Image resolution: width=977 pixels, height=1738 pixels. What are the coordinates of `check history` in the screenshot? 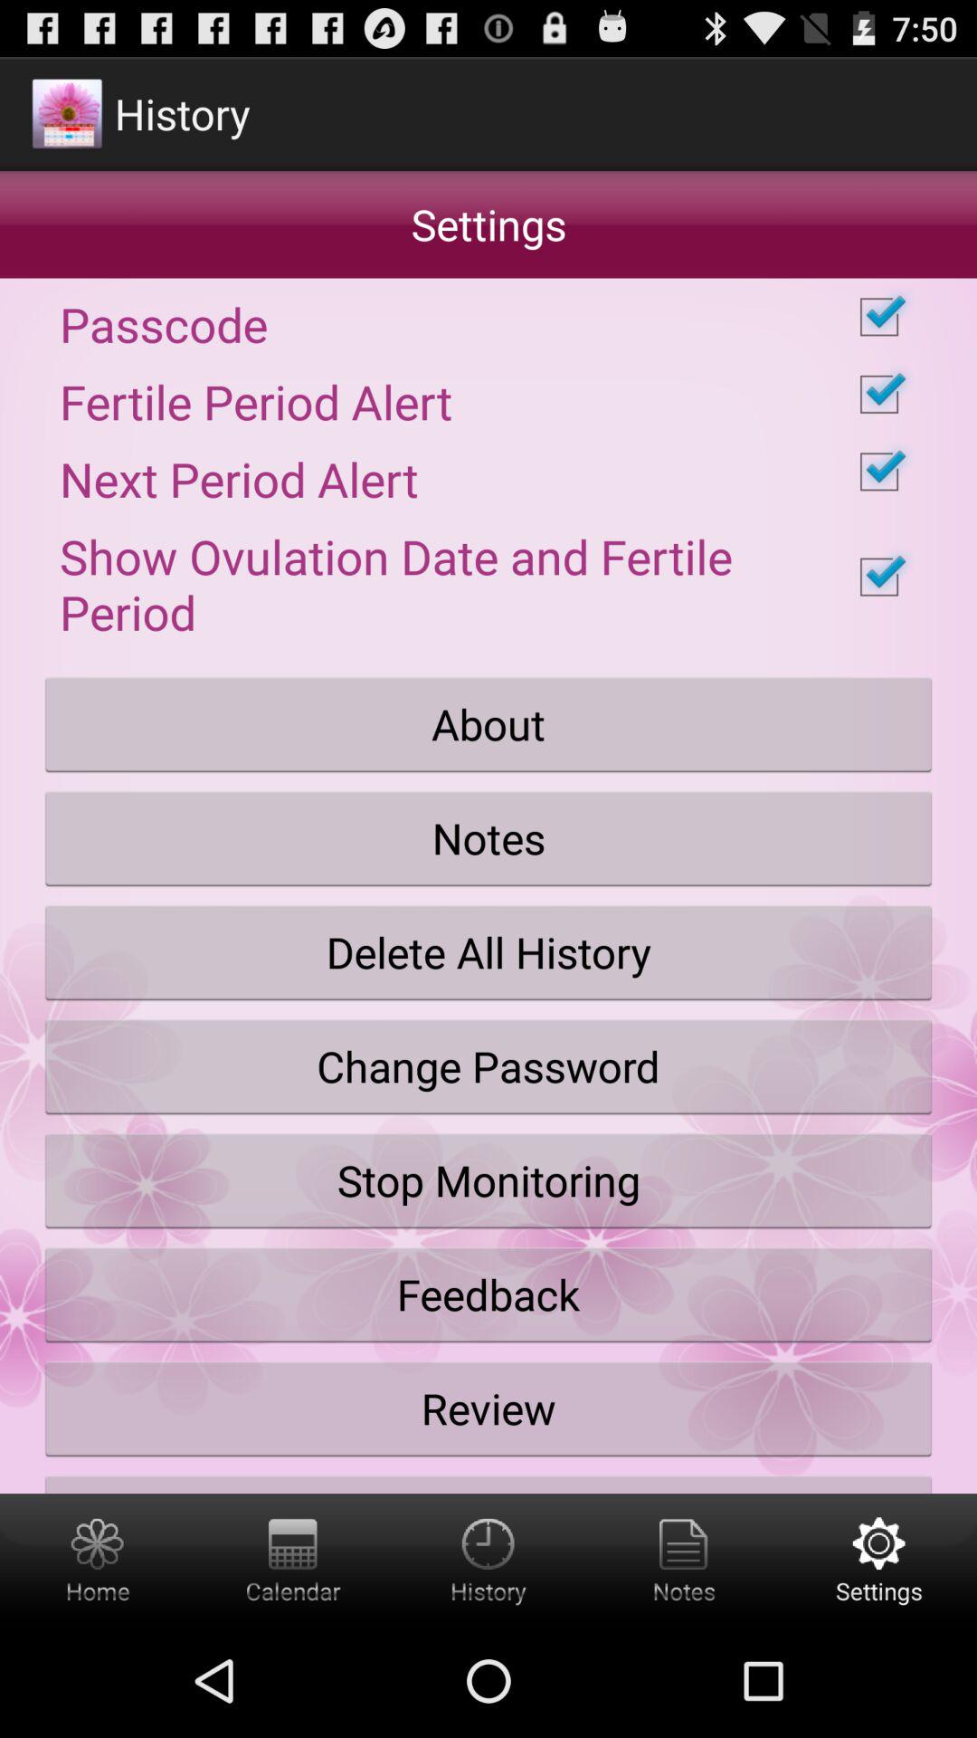 It's located at (488, 1559).